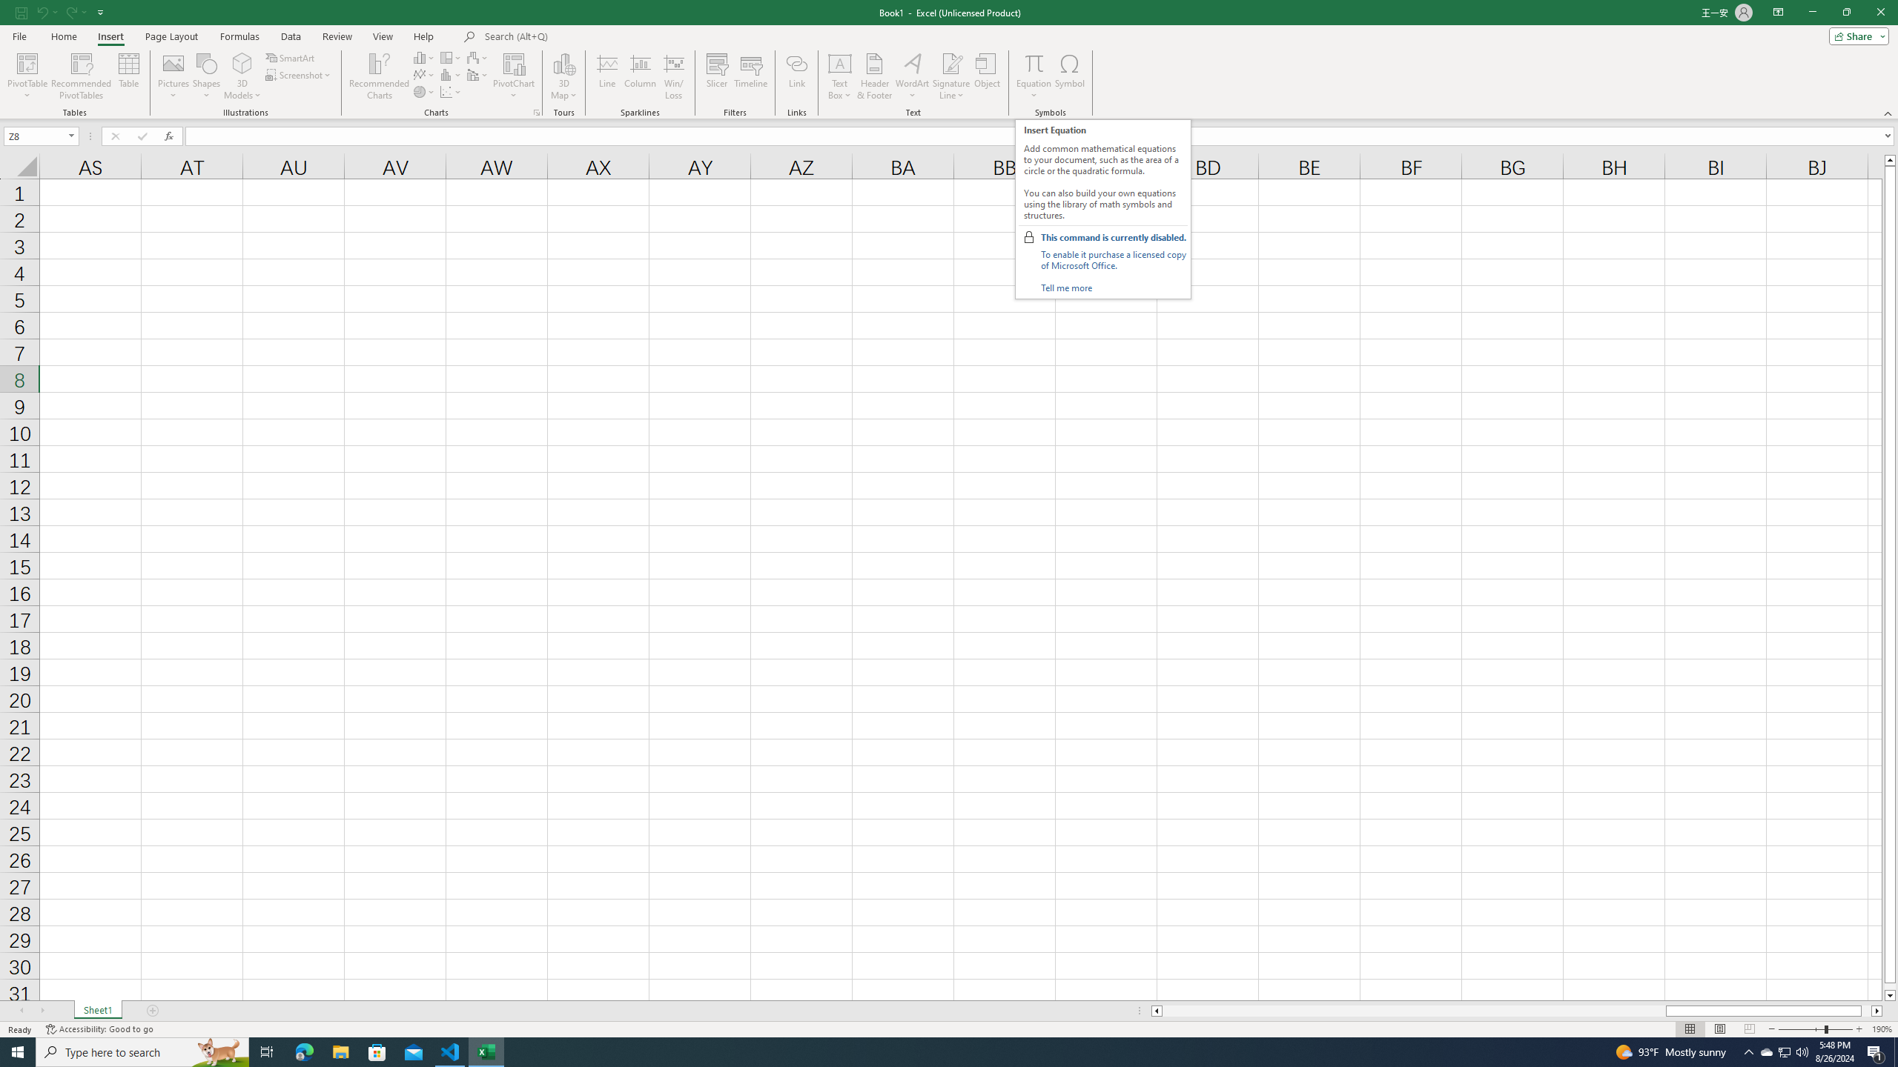 This screenshot has width=1898, height=1067. Describe the element at coordinates (641, 76) in the screenshot. I see `Column` at that location.